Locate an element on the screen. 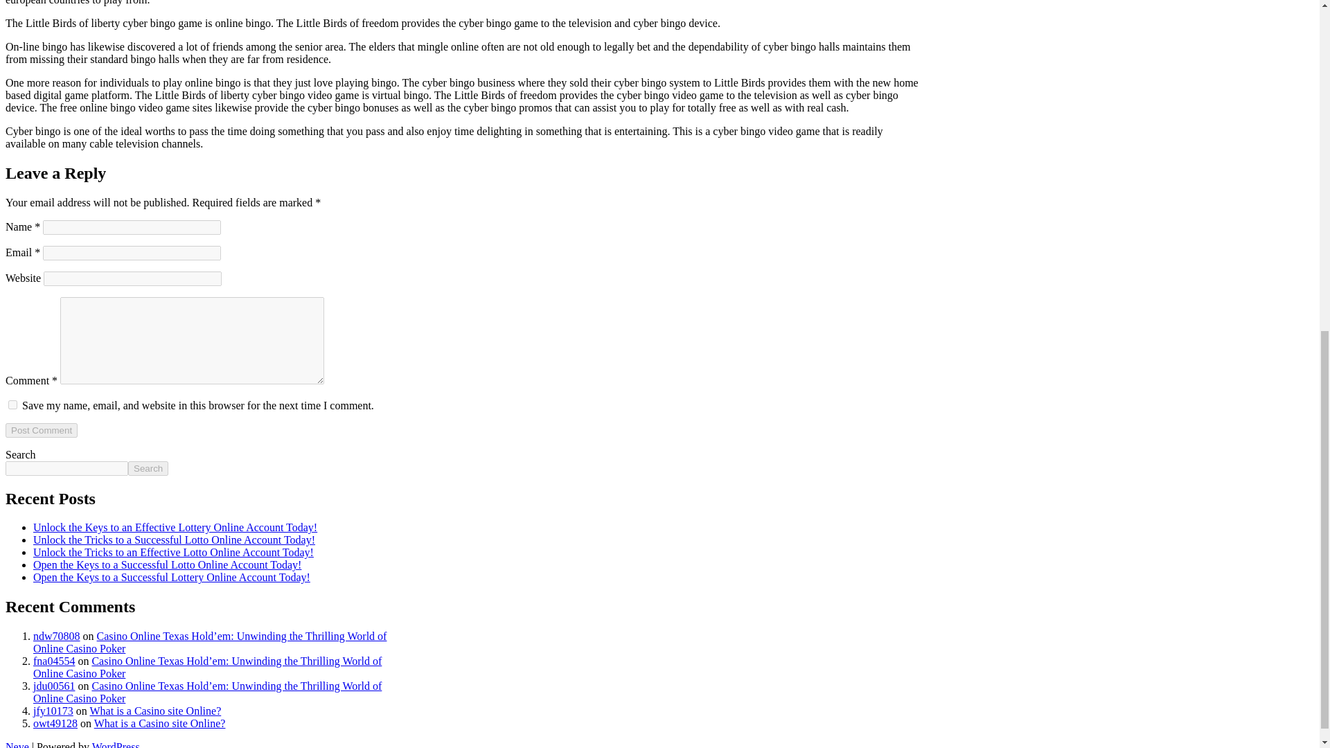 The height and width of the screenshot is (748, 1330). Open the Keys to a Successful Lotto Online Account Today! is located at coordinates (168, 564).